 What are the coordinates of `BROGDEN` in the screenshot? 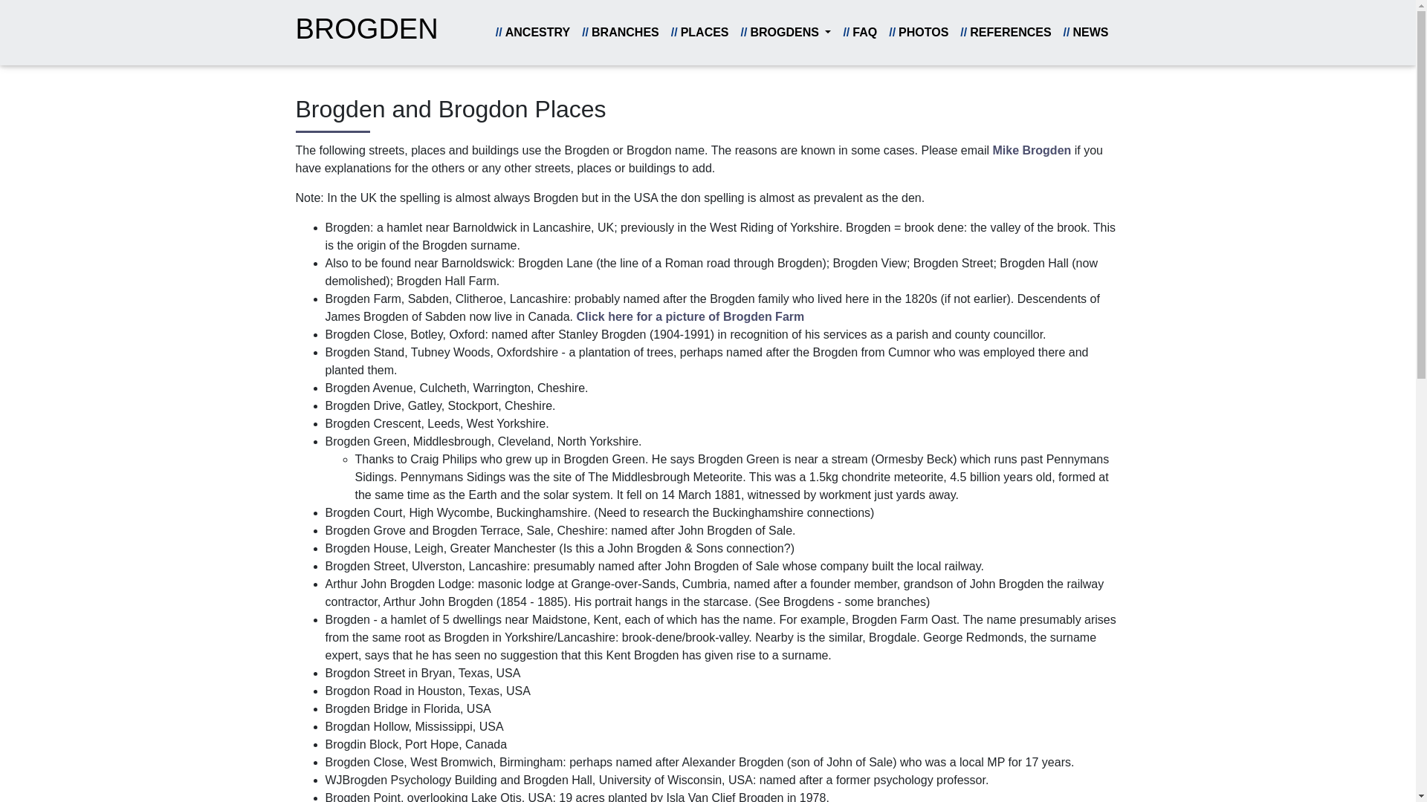 It's located at (366, 32).